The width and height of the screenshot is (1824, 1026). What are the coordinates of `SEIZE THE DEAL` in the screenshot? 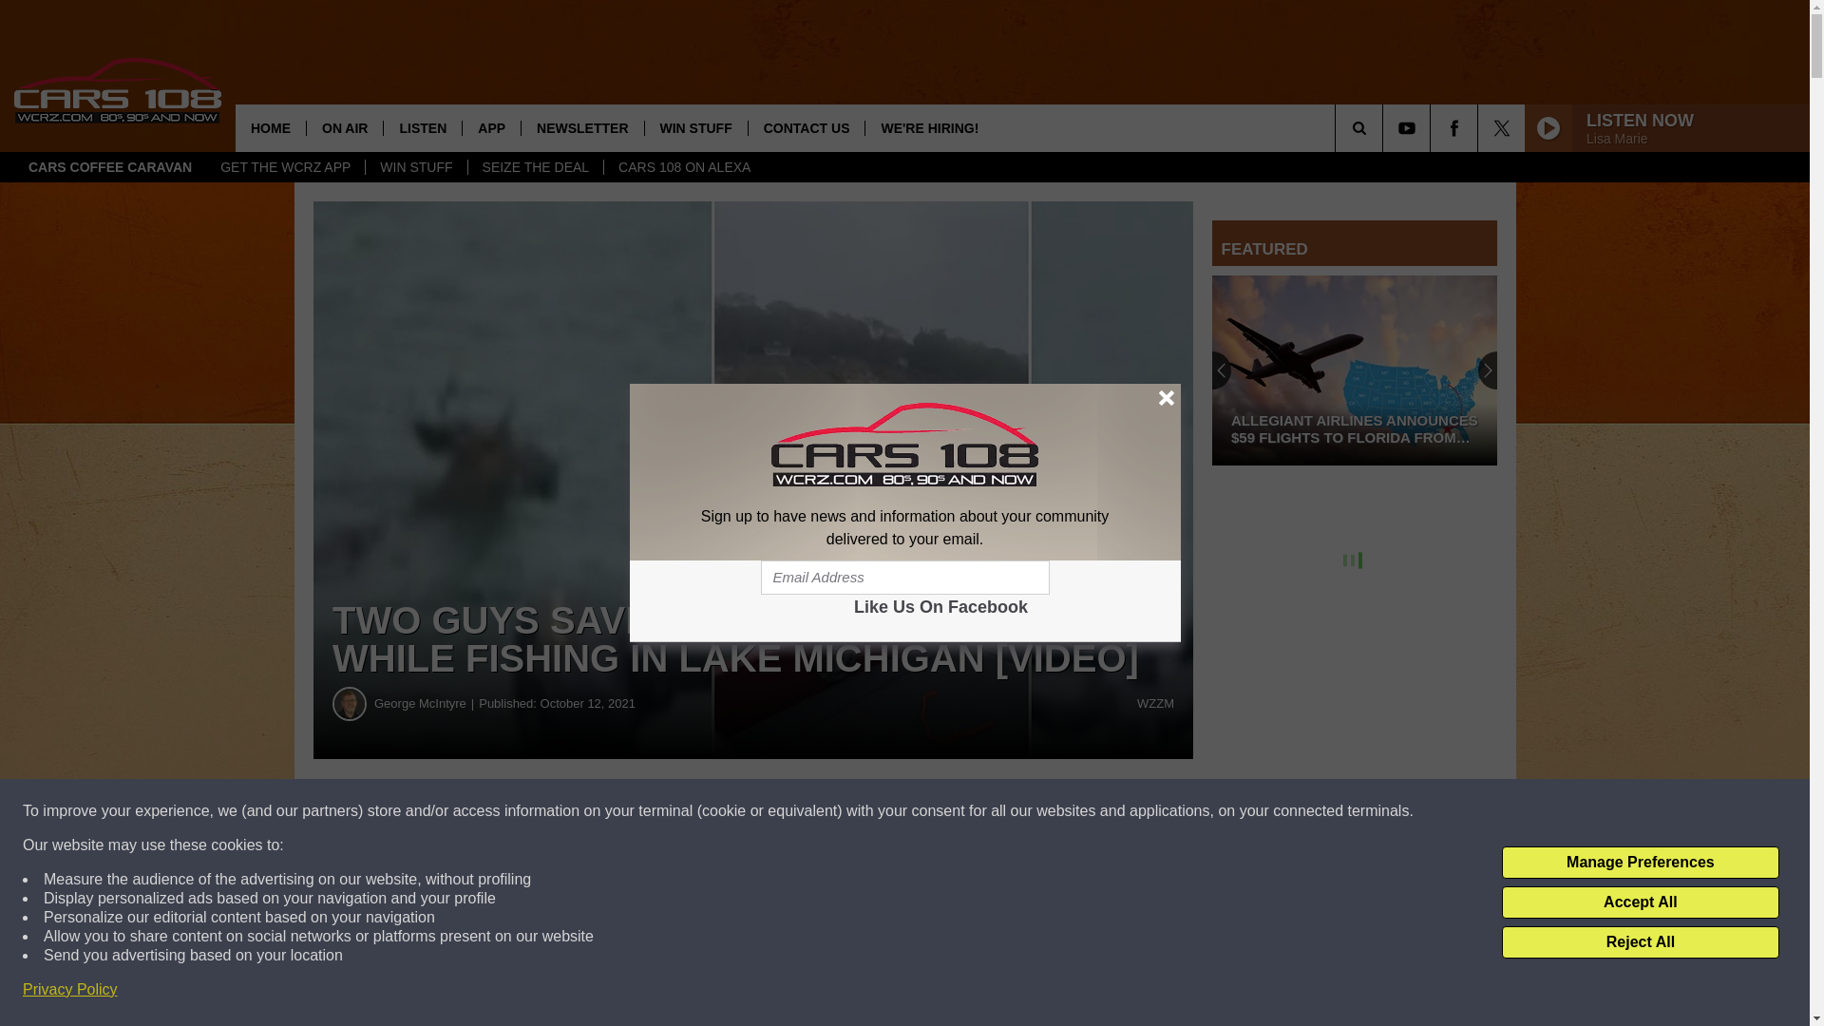 It's located at (535, 167).